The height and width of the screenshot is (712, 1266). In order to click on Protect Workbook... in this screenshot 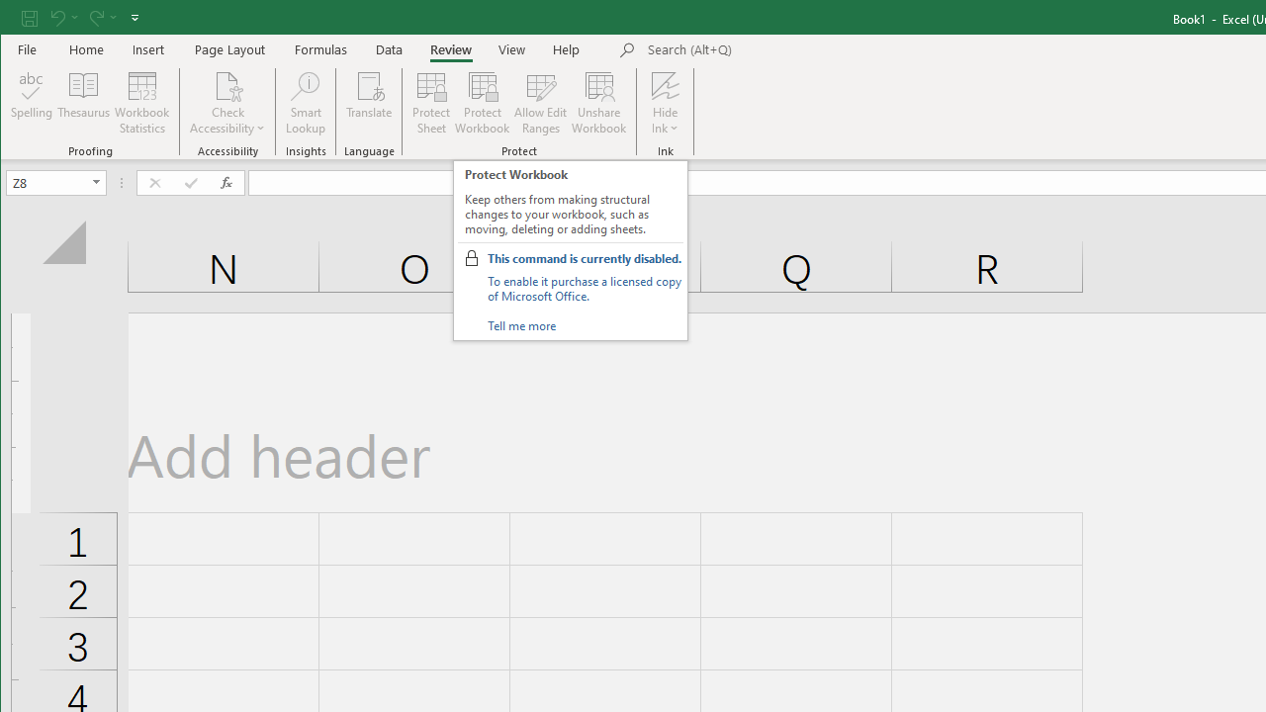, I will do `click(483, 103)`.